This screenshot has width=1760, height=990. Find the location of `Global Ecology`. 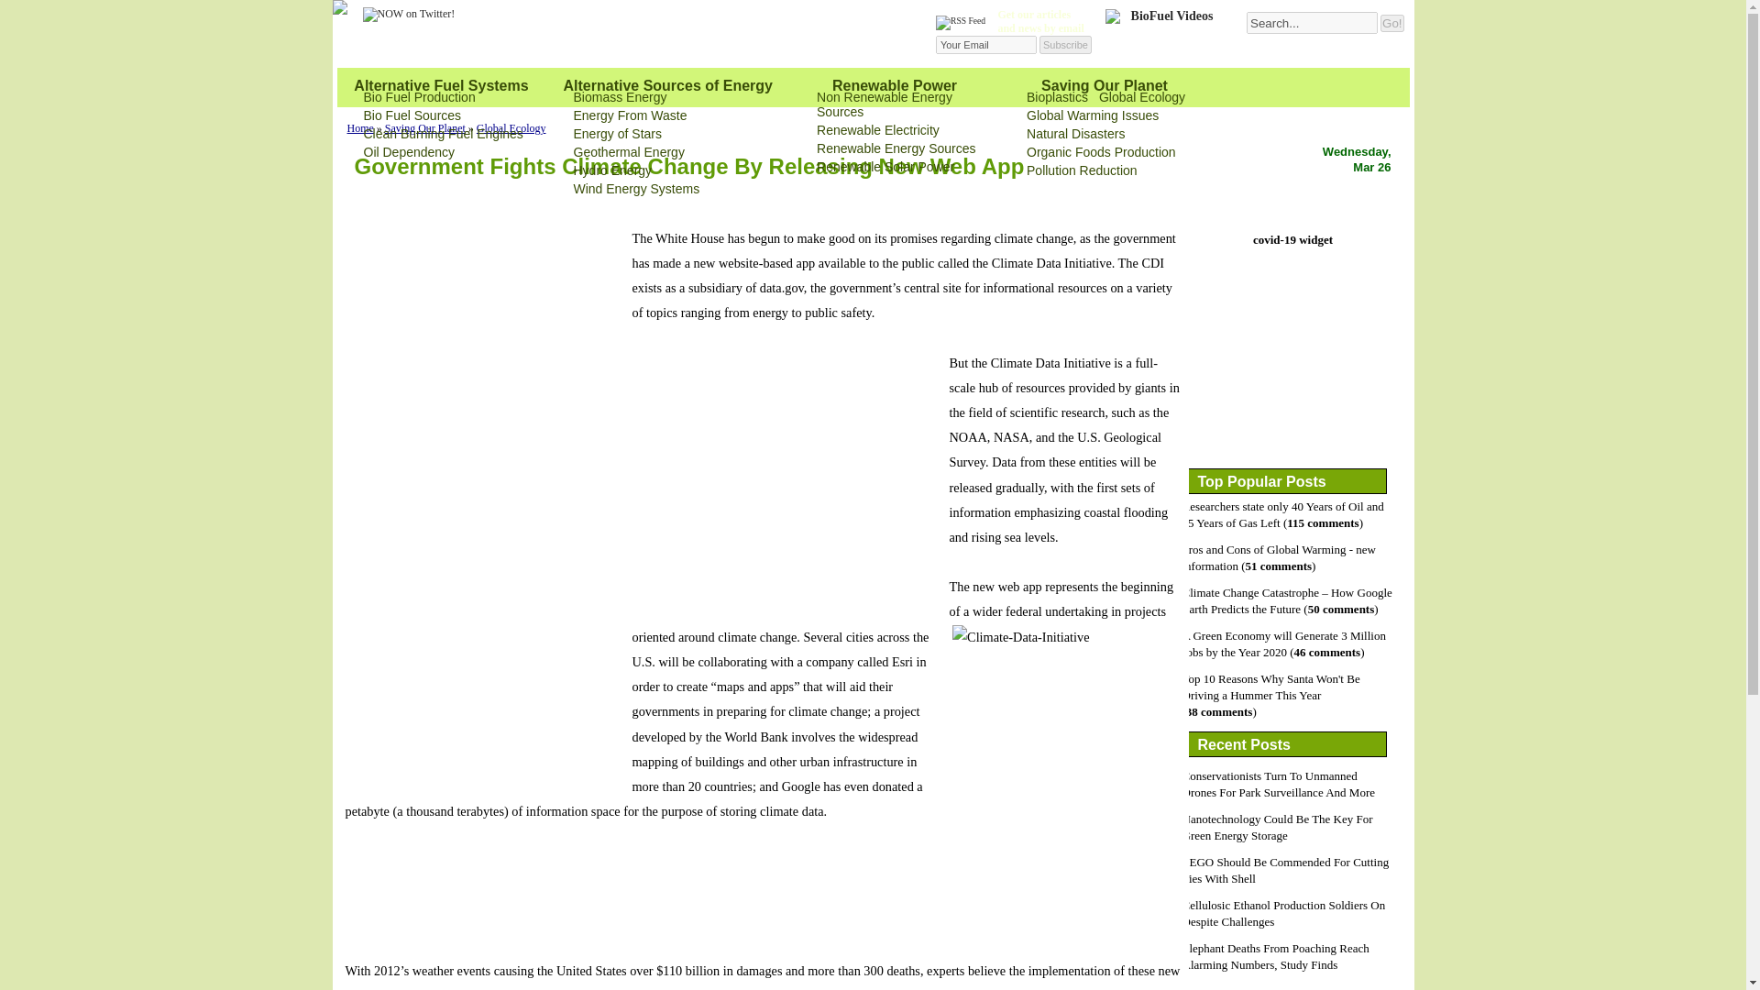

Global Ecology is located at coordinates (1141, 97).